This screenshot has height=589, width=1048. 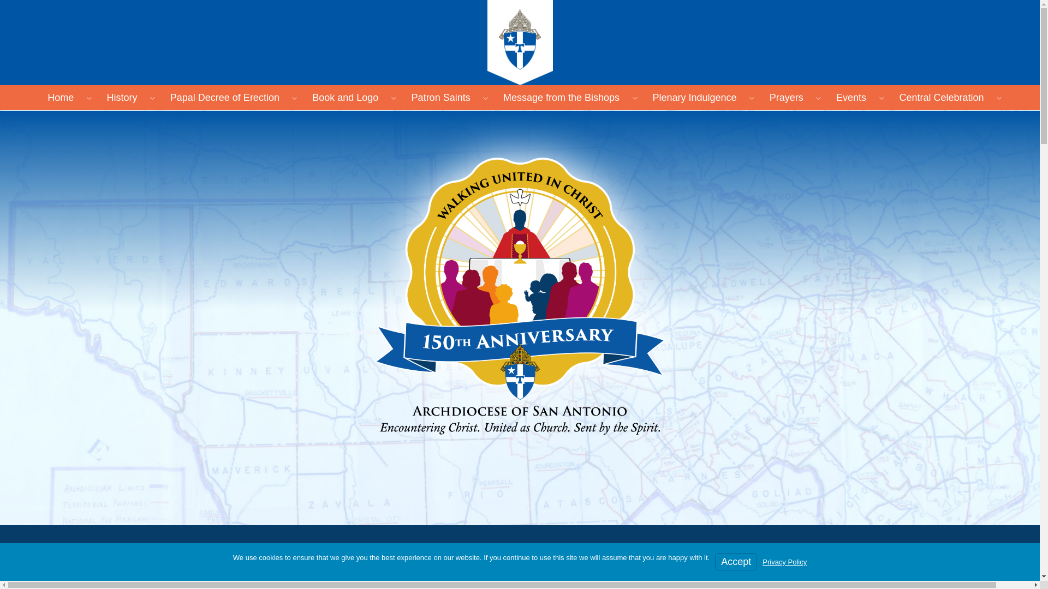 I want to click on Book and Logo, so click(x=345, y=98).